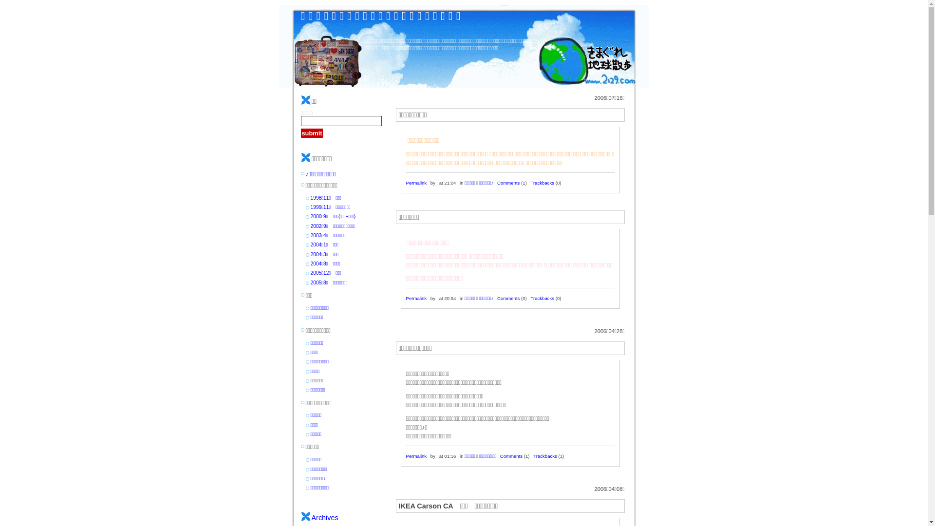  Describe the element at coordinates (508, 183) in the screenshot. I see `Comments` at that location.